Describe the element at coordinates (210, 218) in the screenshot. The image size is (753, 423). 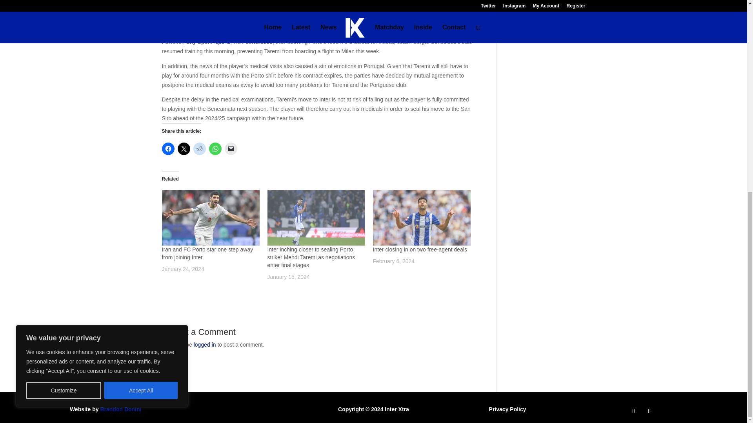
I see `Iran and FC Porto star one step away from joining Inter` at that location.